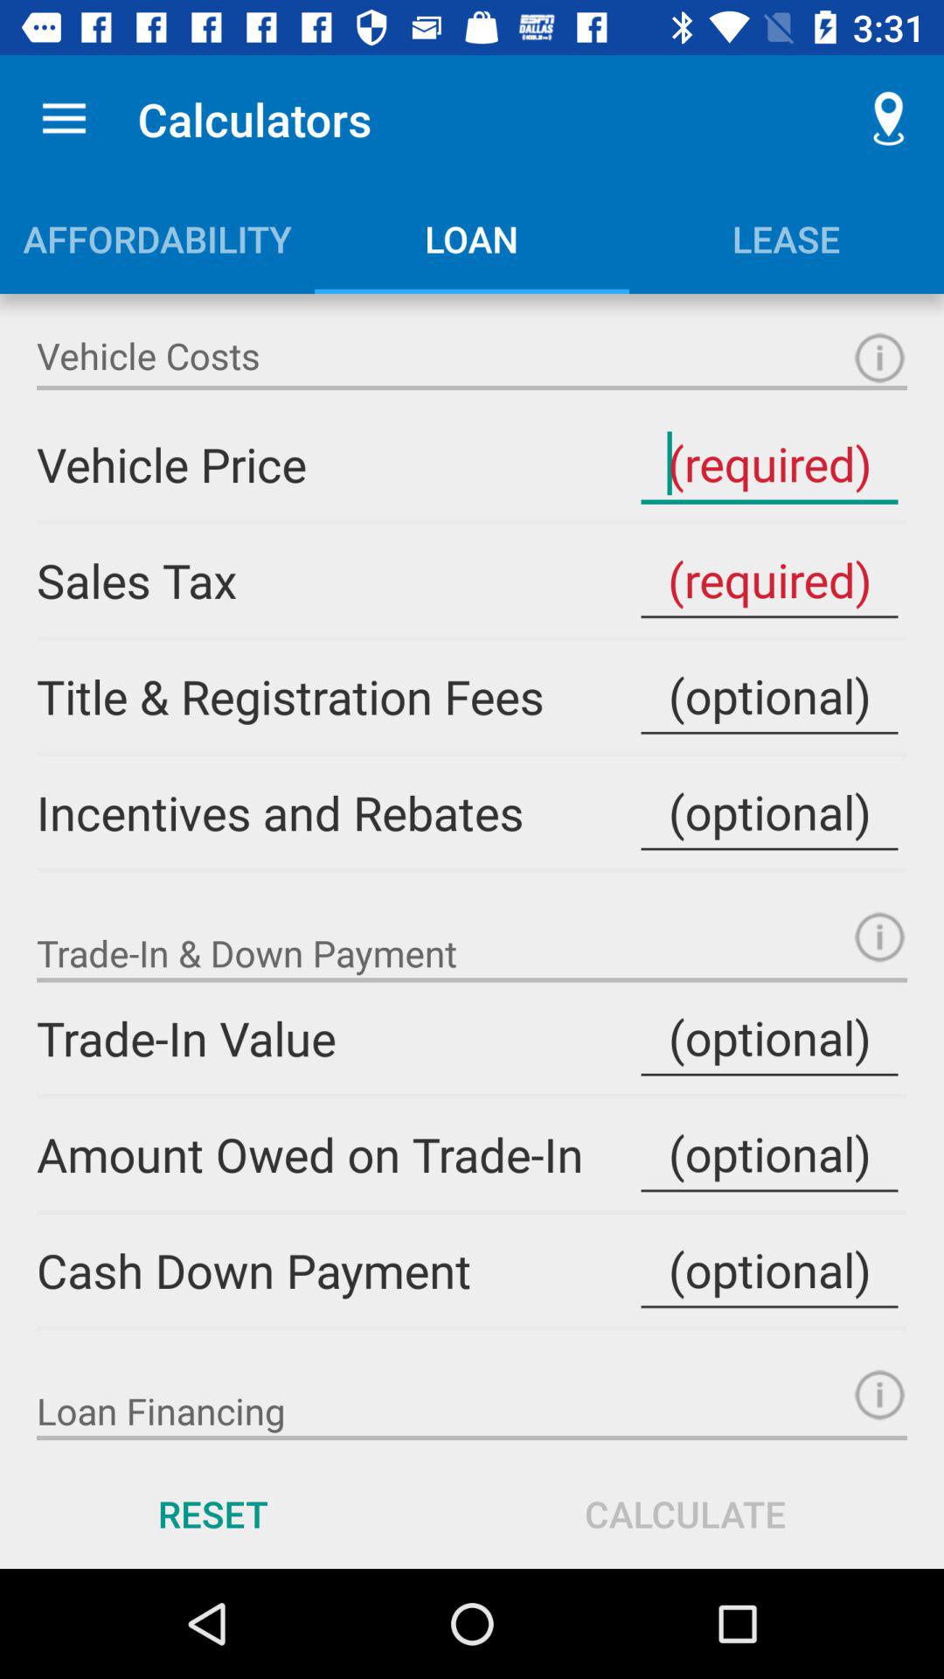 The image size is (944, 1679). What do you see at coordinates (879, 937) in the screenshot?
I see `show information` at bounding box center [879, 937].